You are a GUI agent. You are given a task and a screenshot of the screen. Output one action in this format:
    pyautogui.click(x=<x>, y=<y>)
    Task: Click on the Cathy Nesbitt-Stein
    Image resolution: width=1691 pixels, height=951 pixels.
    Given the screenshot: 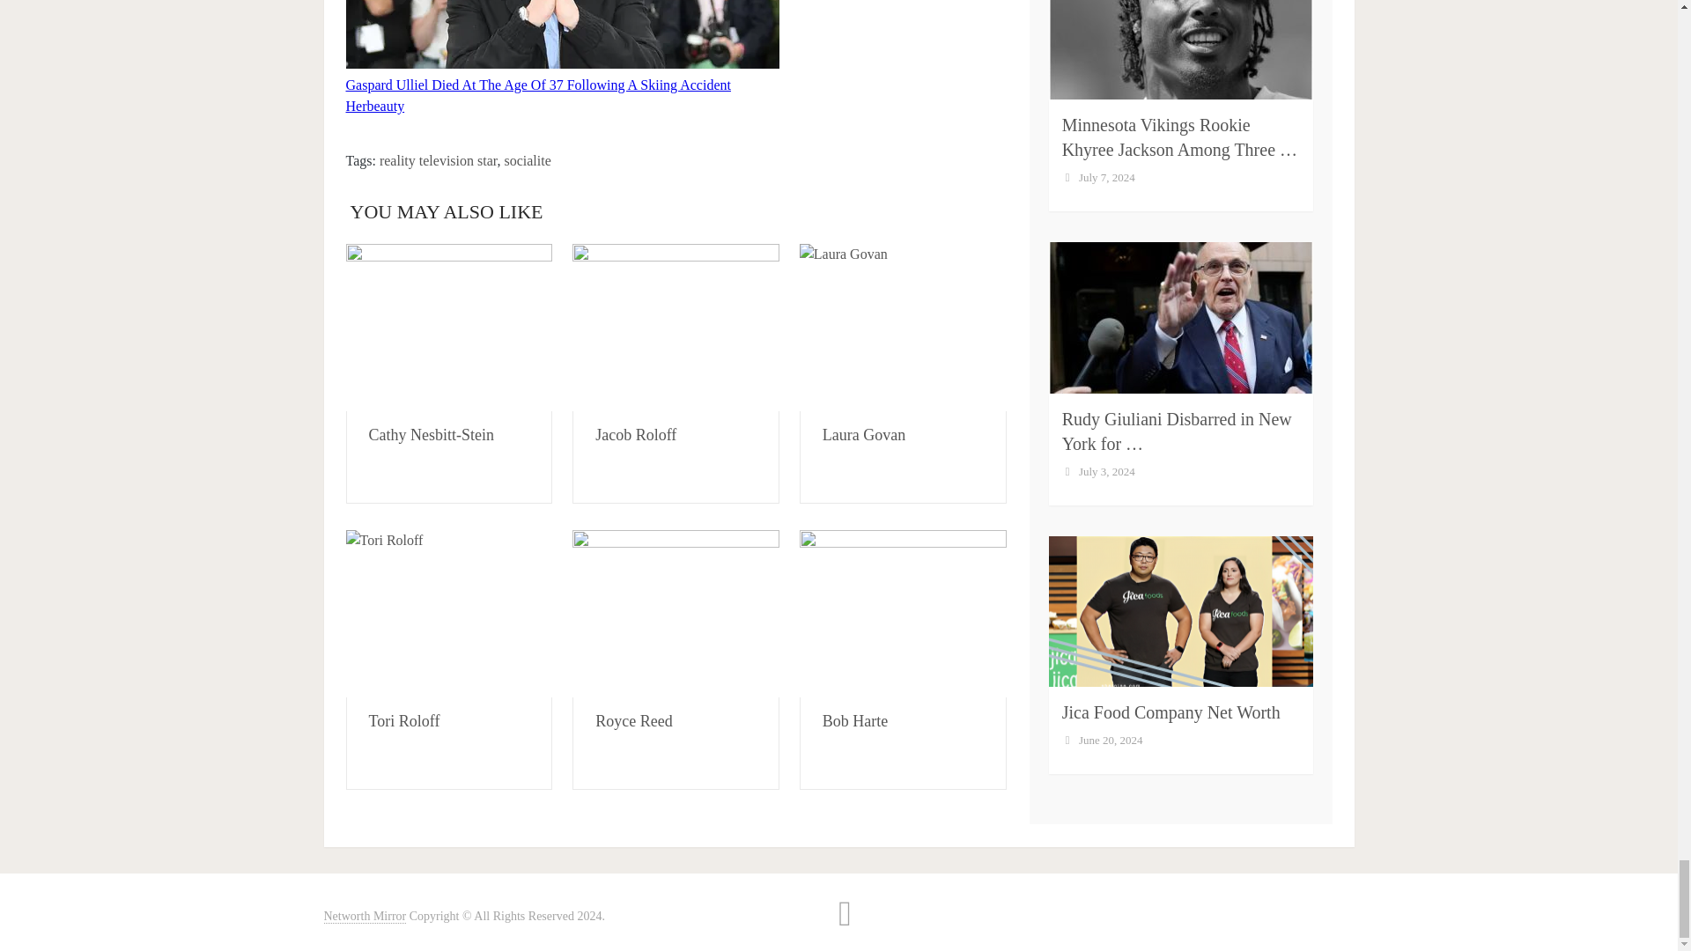 What is the action you would take?
    pyautogui.click(x=448, y=327)
    